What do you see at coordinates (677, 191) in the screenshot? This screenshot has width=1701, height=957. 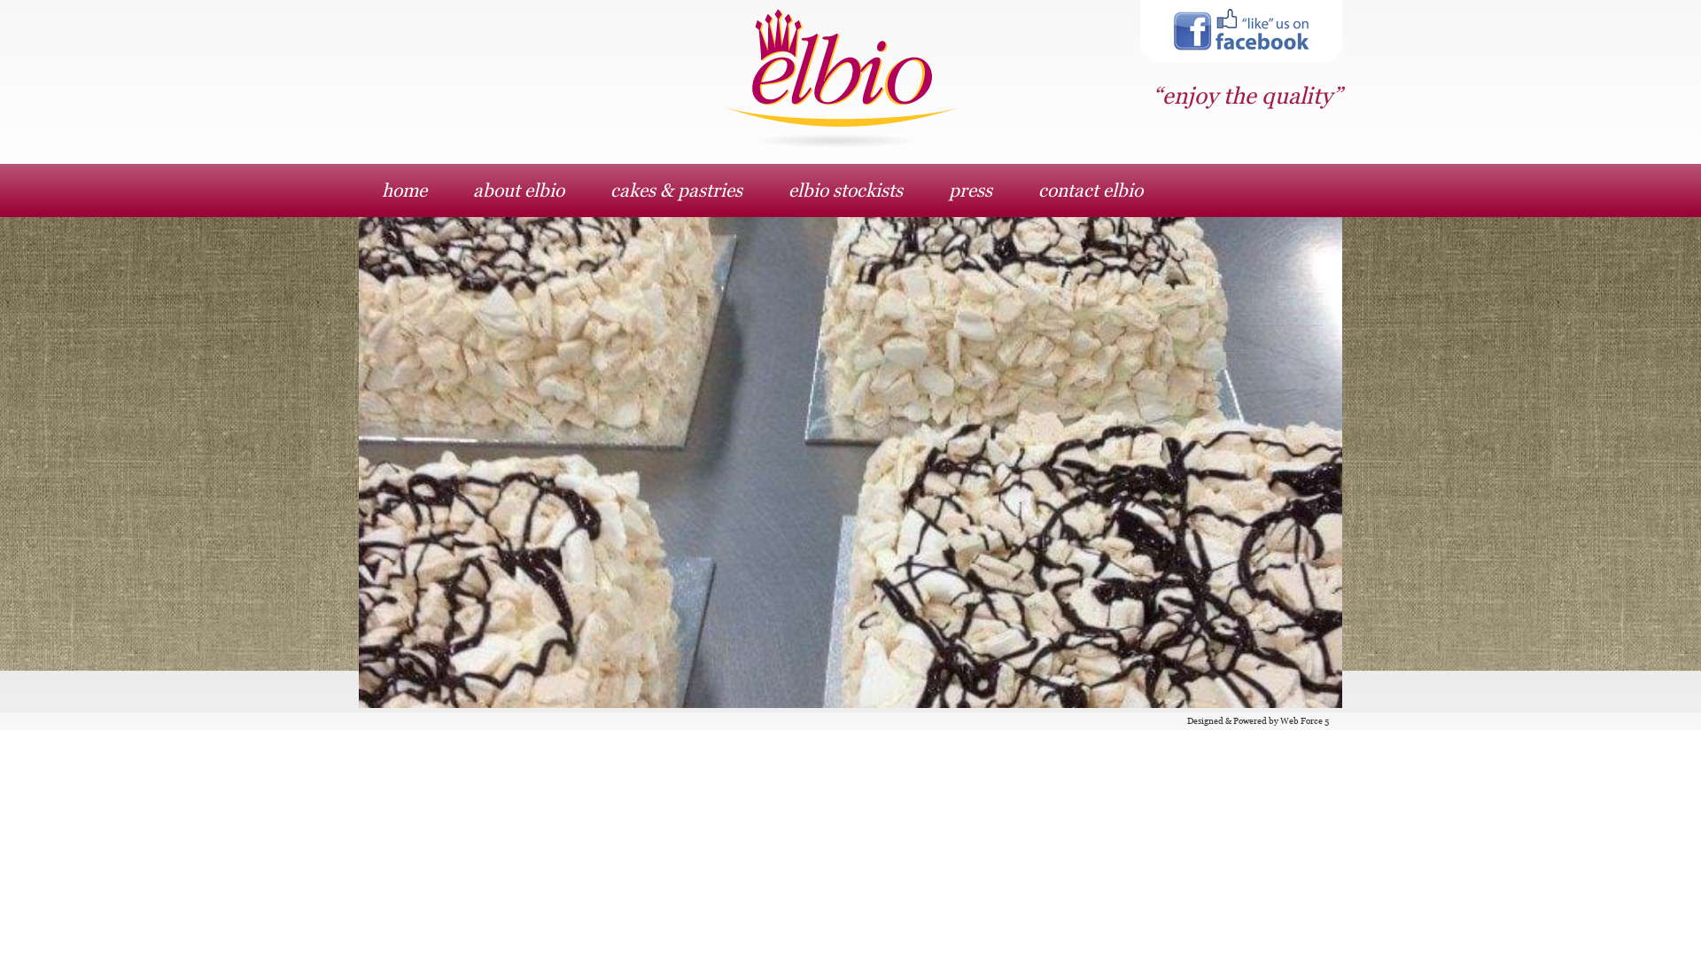 I see `cakes & pastries` at bounding box center [677, 191].